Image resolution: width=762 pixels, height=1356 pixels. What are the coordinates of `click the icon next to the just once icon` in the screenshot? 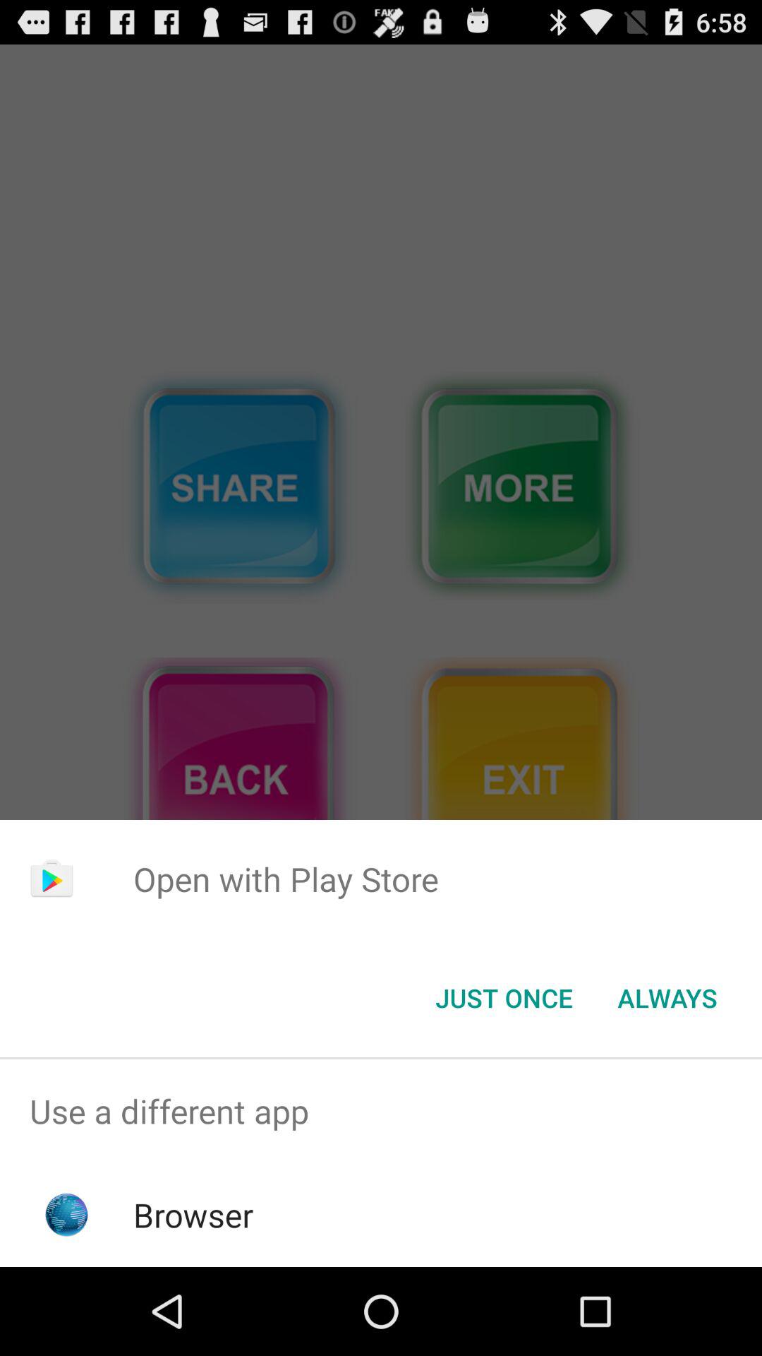 It's located at (667, 998).